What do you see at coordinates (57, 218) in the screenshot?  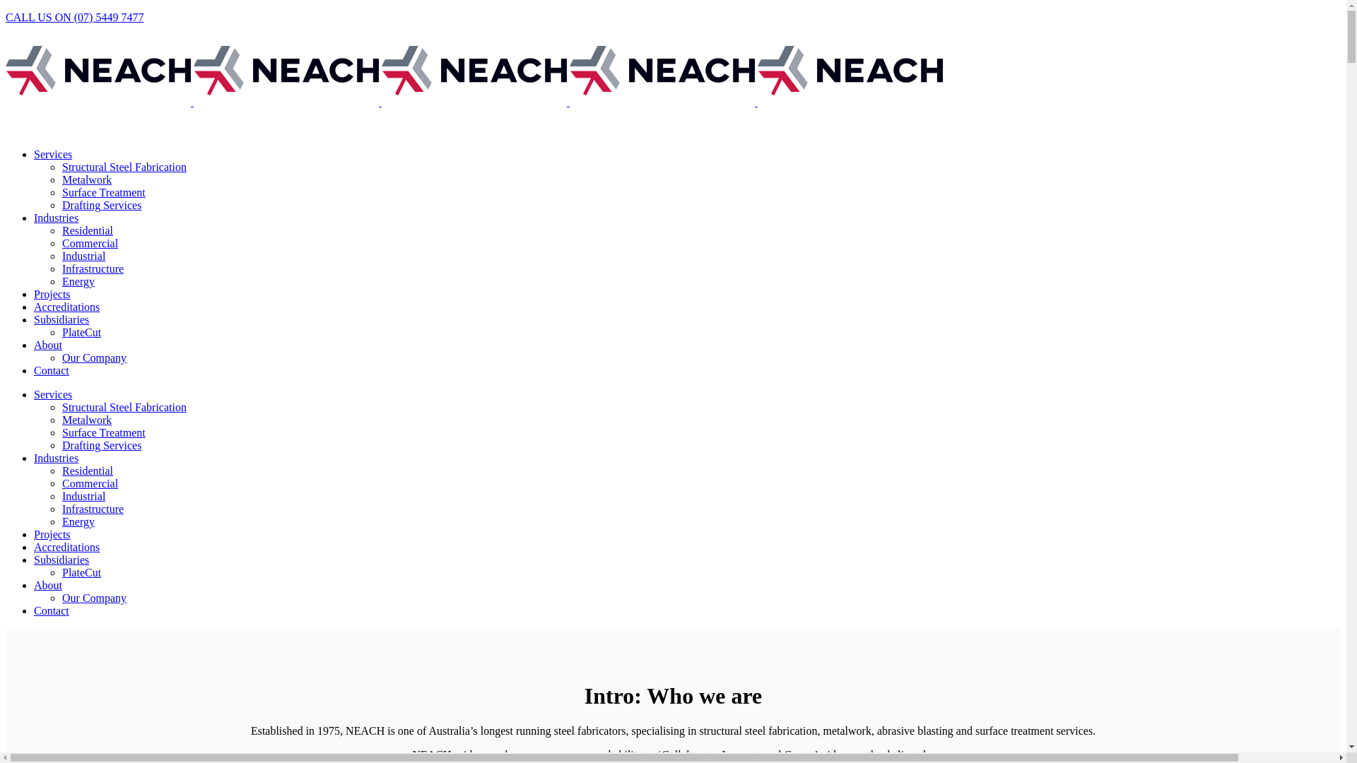 I see `Industries` at bounding box center [57, 218].